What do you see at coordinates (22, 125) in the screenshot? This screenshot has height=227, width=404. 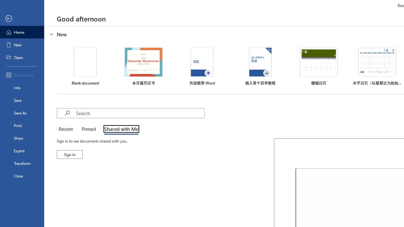 I see `Print` at bounding box center [22, 125].